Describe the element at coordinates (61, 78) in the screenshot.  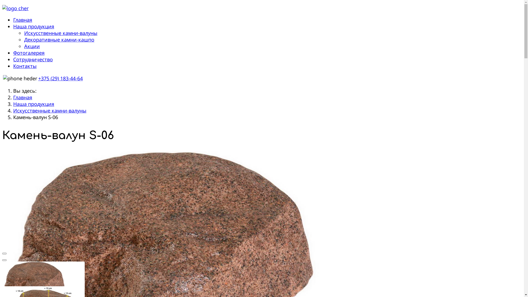
I see `+375 (29) 183-44-64` at that location.